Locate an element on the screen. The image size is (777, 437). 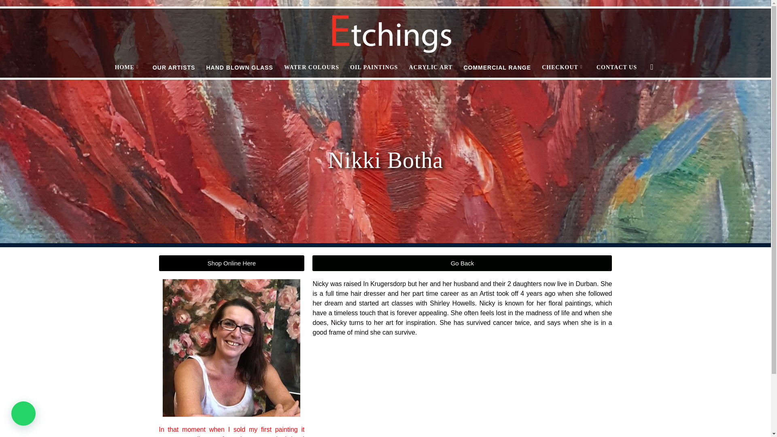
Water Colours is located at coordinates (312, 67).